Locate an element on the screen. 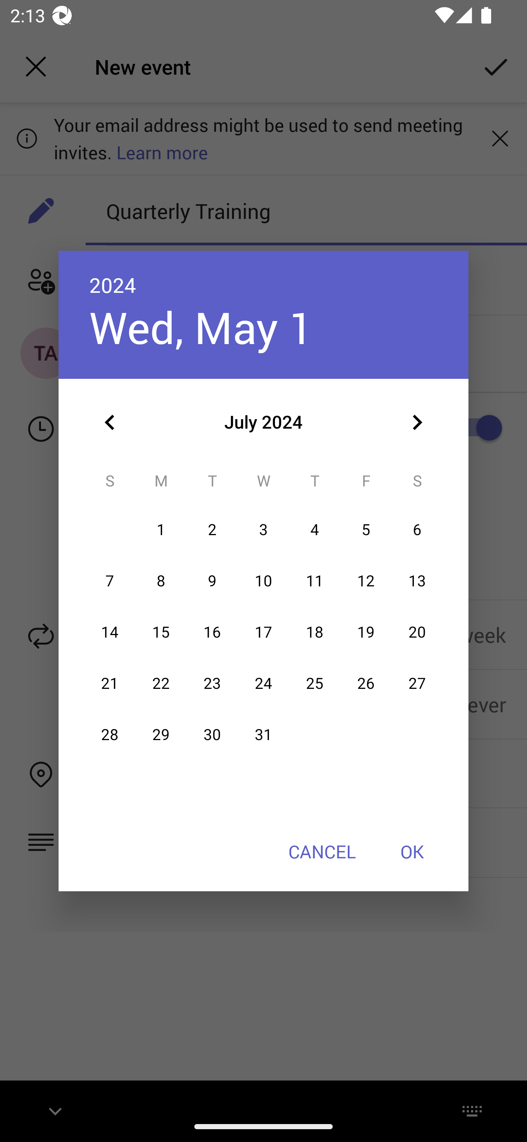  14 14 July 2024 is located at coordinates (110, 632).